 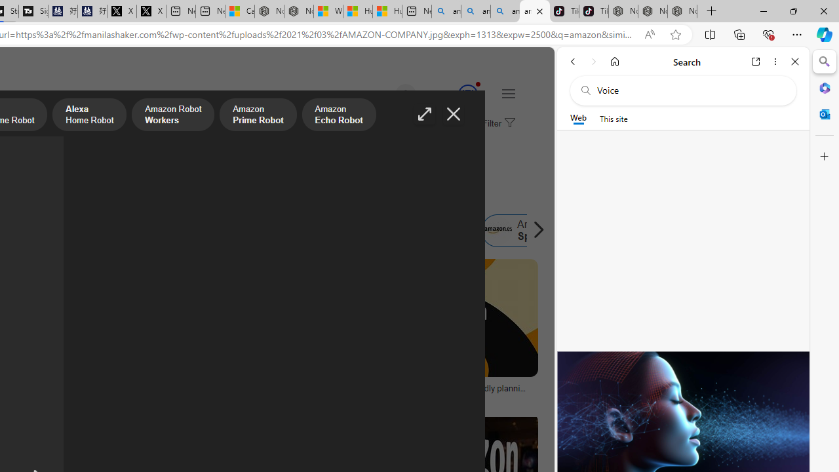 I want to click on amazon - Search Images, so click(x=535, y=12).